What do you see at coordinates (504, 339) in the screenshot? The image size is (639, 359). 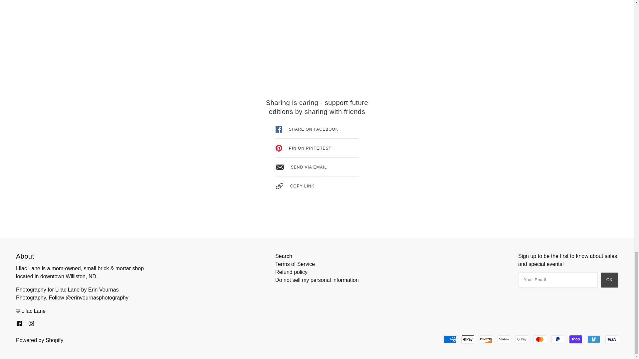 I see `Meta Pay` at bounding box center [504, 339].